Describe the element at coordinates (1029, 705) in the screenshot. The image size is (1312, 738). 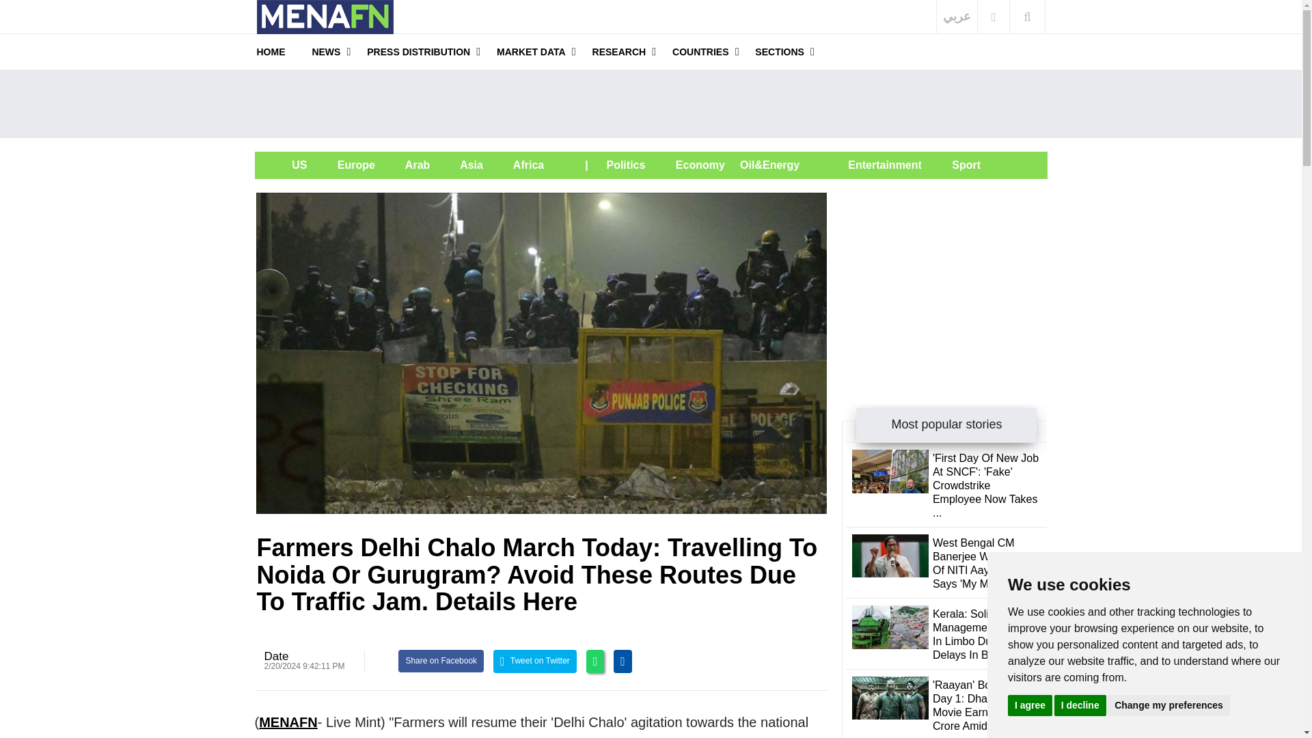
I see `I agree` at that location.